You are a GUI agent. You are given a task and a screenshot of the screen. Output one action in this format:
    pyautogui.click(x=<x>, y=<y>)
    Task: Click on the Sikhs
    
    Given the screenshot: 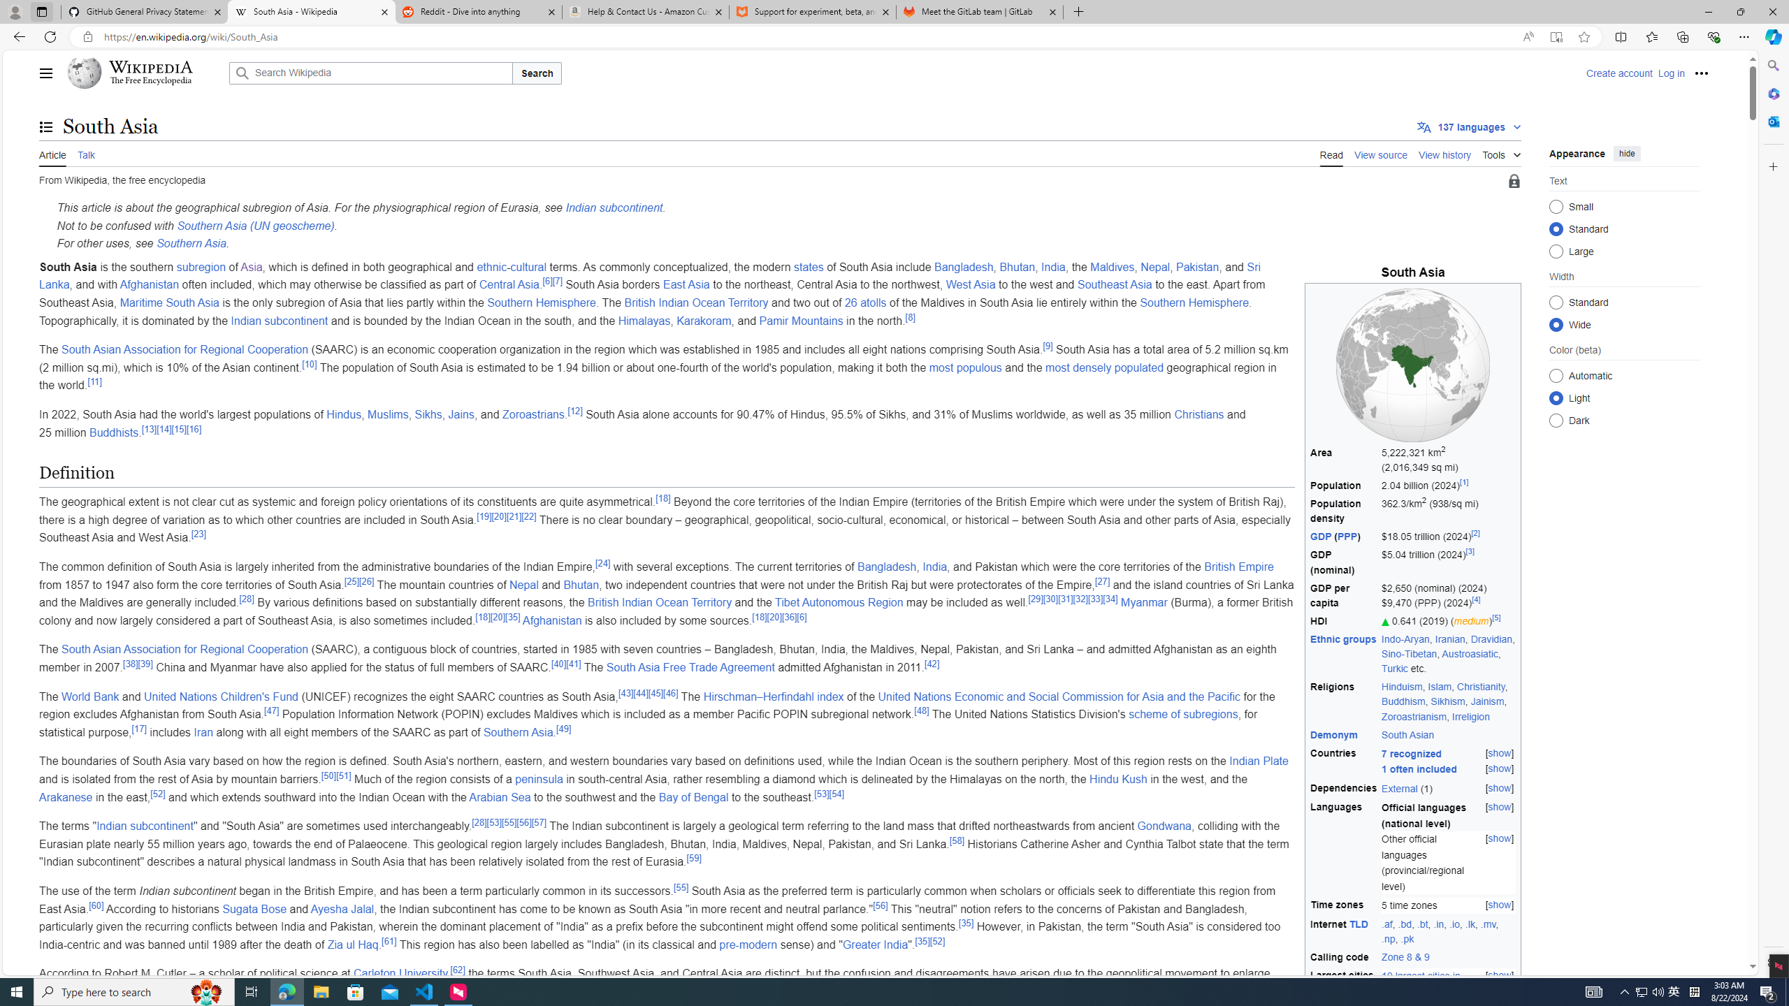 What is the action you would take?
    pyautogui.click(x=428, y=414)
    